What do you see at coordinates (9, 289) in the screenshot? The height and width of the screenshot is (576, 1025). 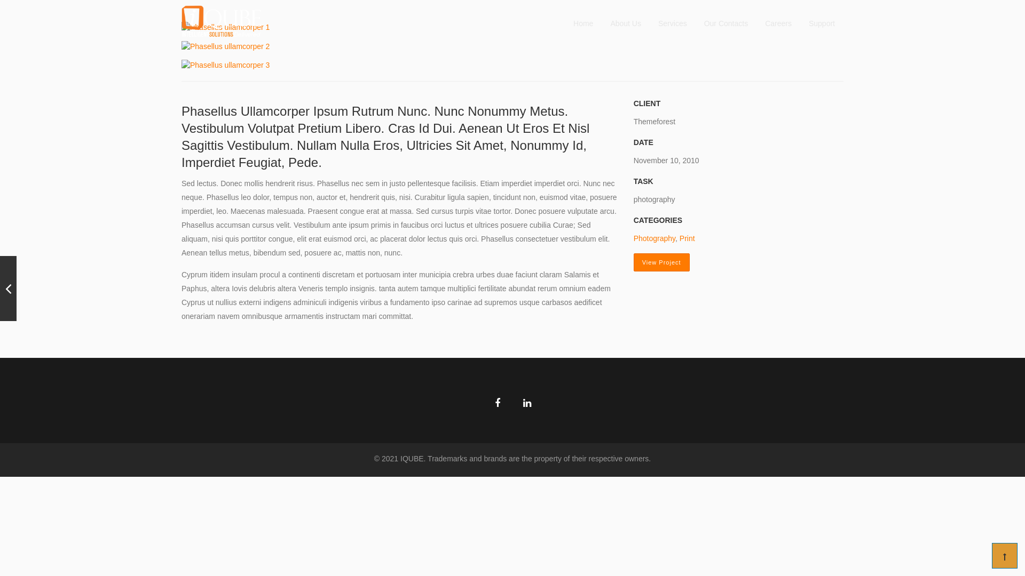 I see `IMPERDIET VARIUS LAOREET` at bounding box center [9, 289].